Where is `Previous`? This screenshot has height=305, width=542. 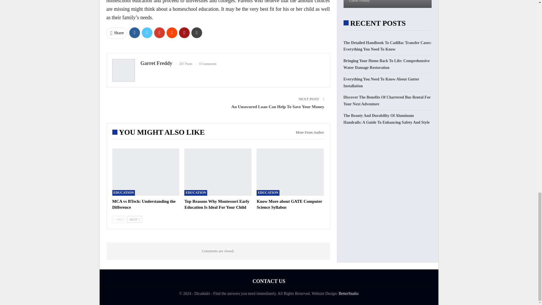
Previous is located at coordinates (119, 219).